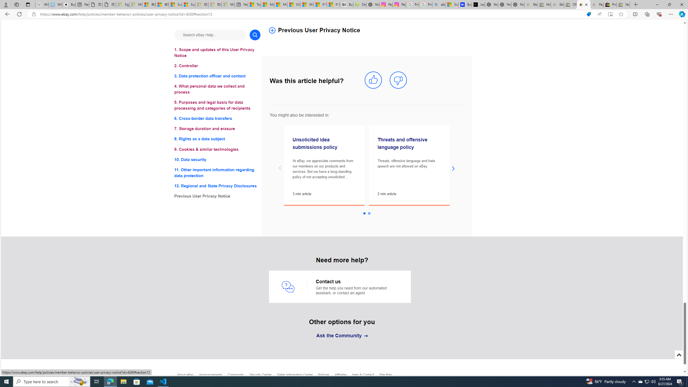 Image resolution: width=688 pixels, height=387 pixels. What do you see at coordinates (217, 196) in the screenshot?
I see `Previous User Privacy Notice` at bounding box center [217, 196].